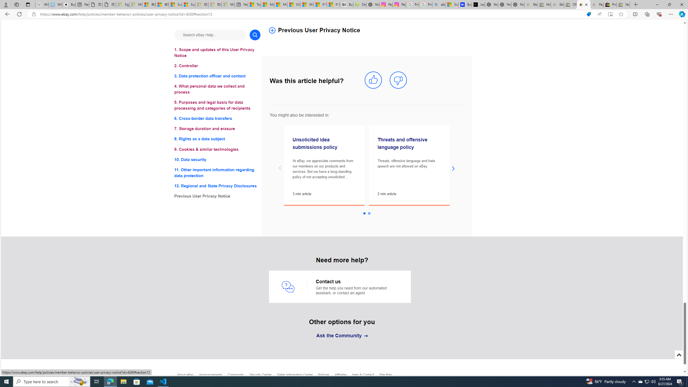 Image resolution: width=688 pixels, height=387 pixels. What do you see at coordinates (217, 196) in the screenshot?
I see `Previous User Privacy Notice` at bounding box center [217, 196].